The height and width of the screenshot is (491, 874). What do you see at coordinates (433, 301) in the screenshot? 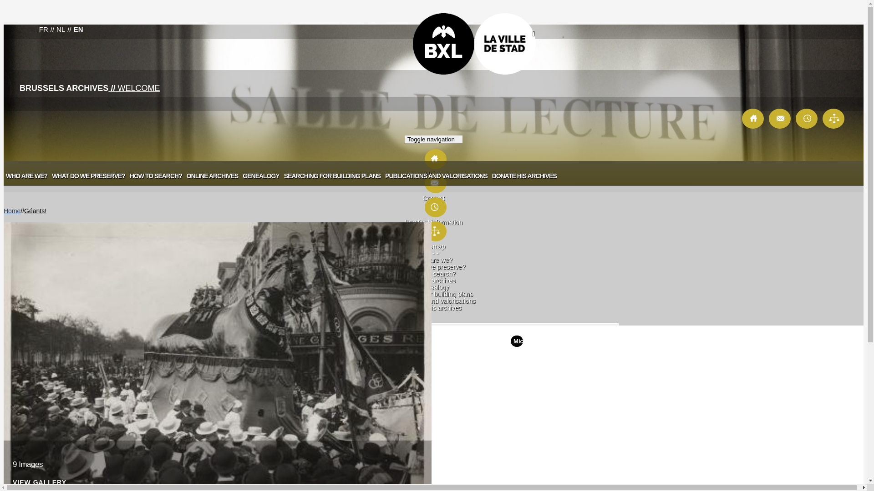
I see `Publications and valorisations` at bounding box center [433, 301].